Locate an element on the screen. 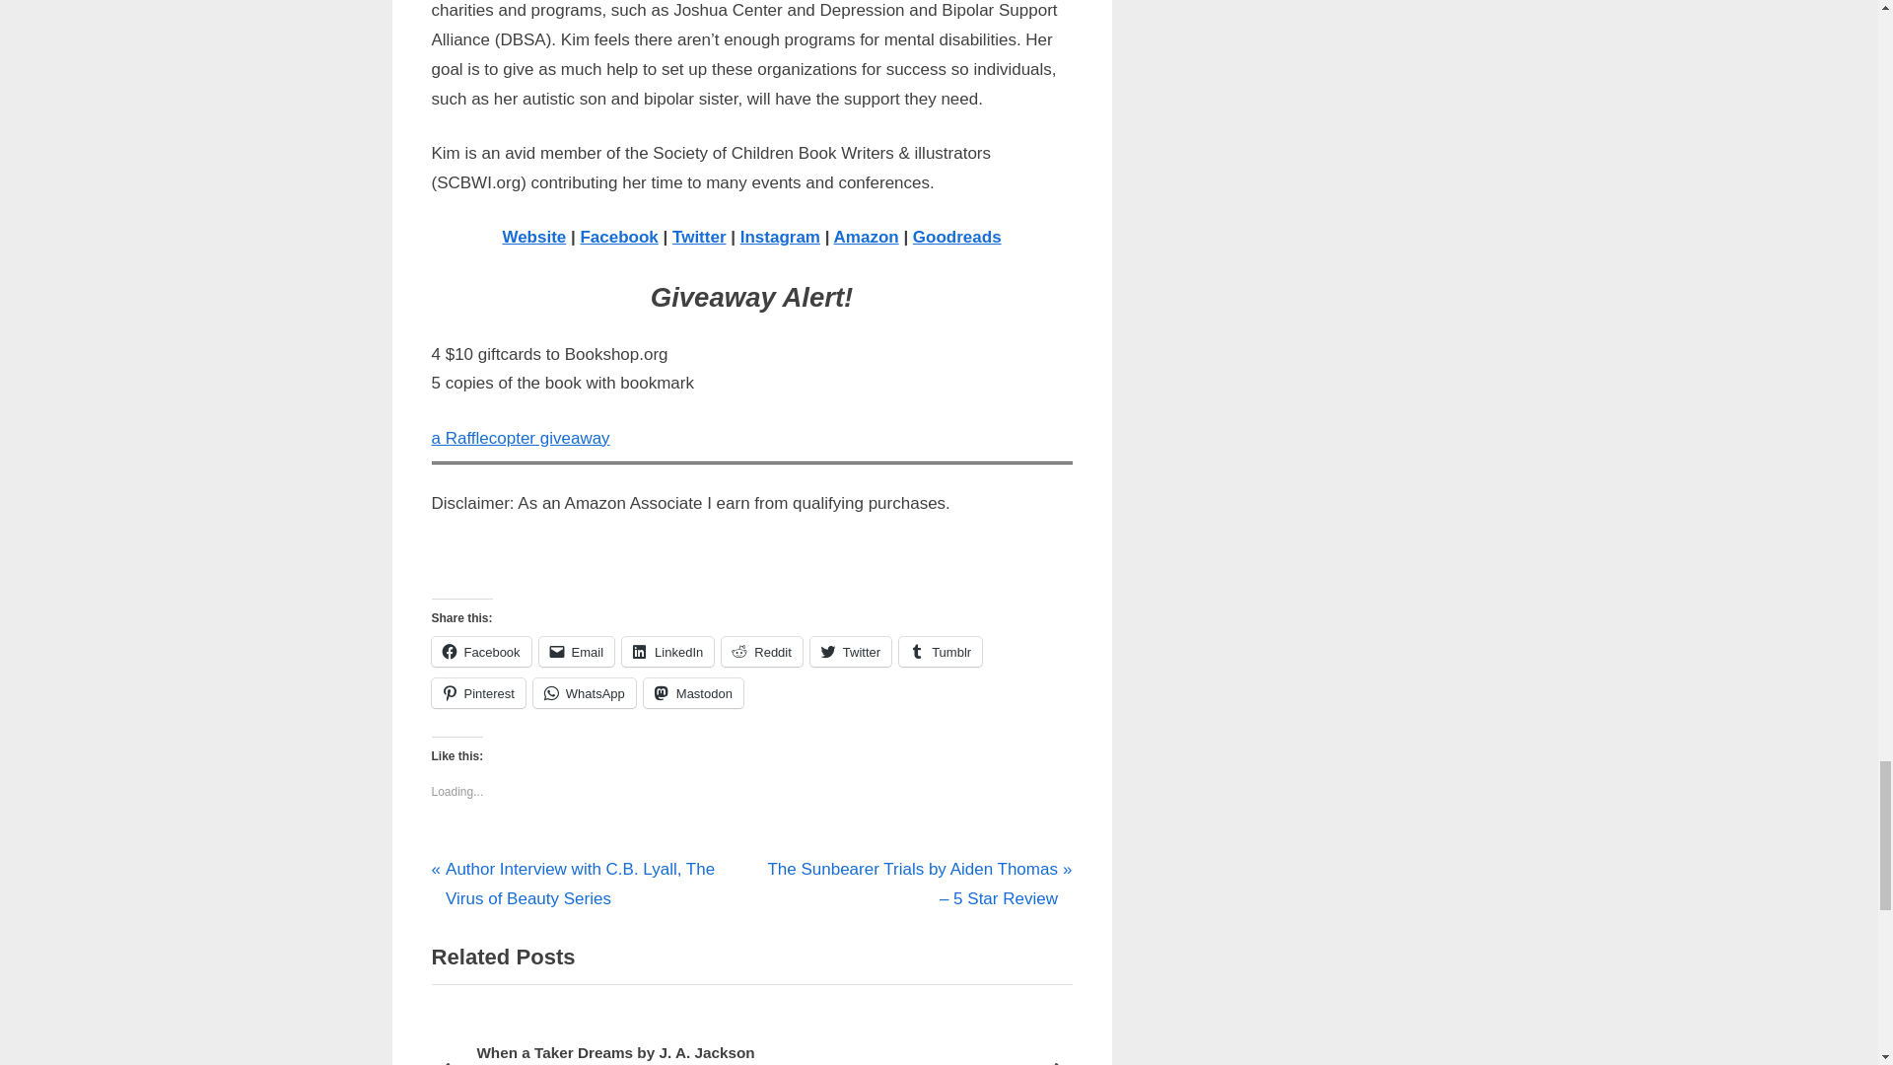 This screenshot has height=1065, width=1893. Click to share on Pinterest is located at coordinates (478, 692).